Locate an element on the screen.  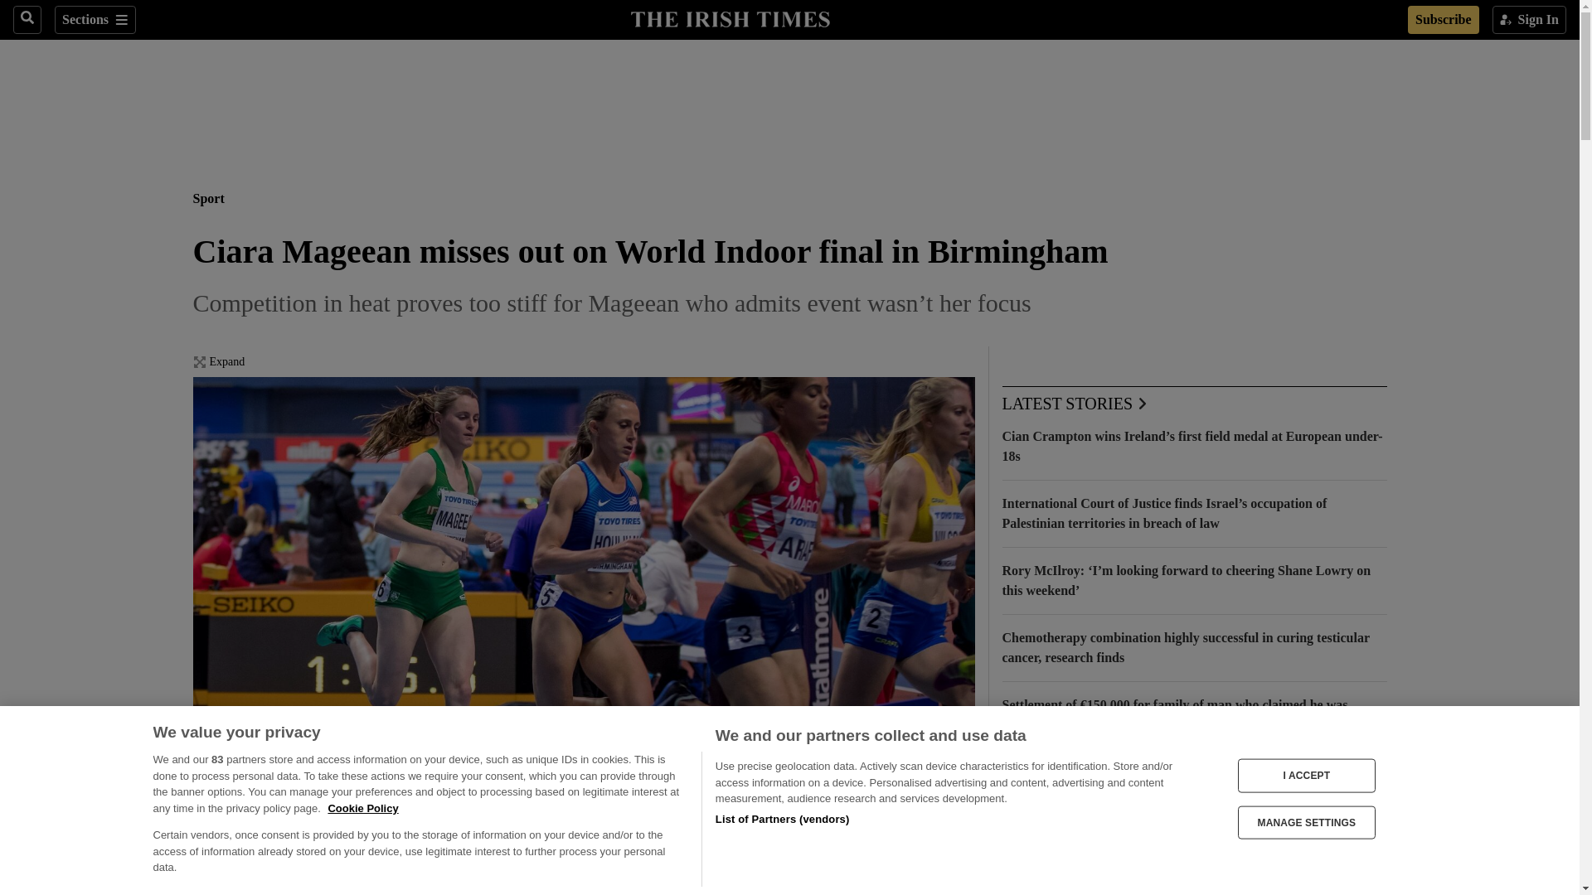
Sections is located at coordinates (95, 20).